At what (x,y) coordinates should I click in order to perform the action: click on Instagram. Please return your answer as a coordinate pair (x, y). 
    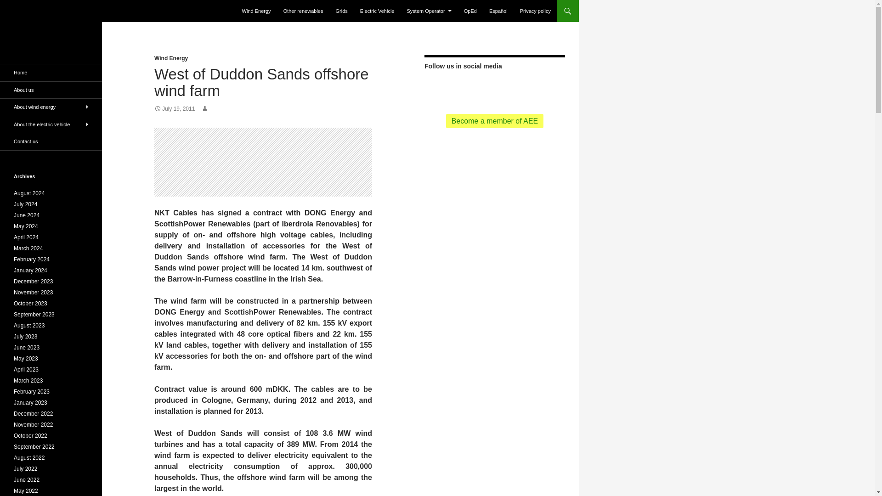
    Looking at the image, I should click on (538, 87).